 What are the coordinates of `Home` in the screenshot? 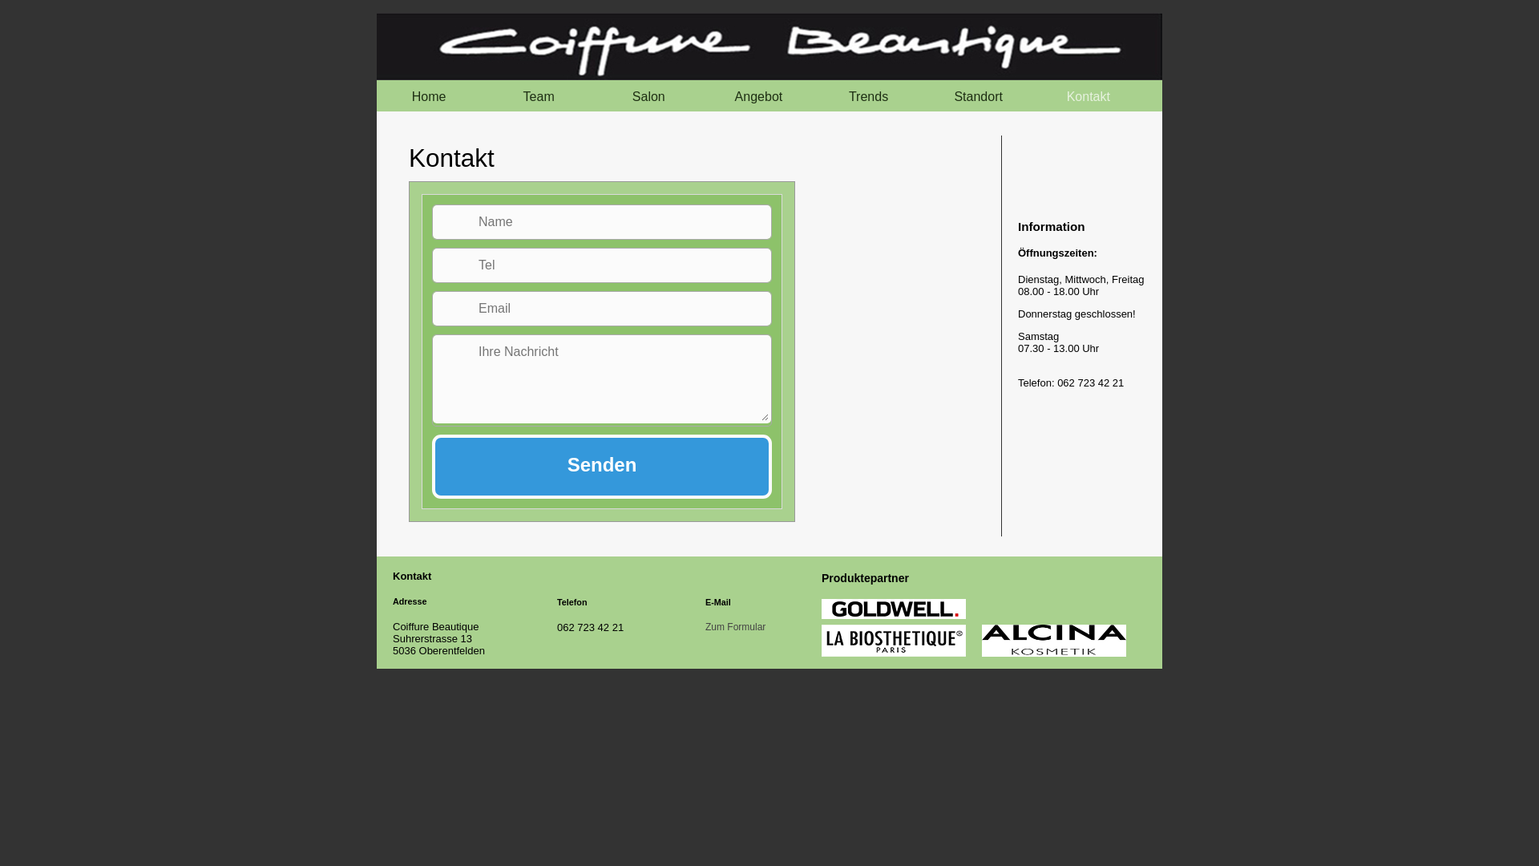 It's located at (429, 97).